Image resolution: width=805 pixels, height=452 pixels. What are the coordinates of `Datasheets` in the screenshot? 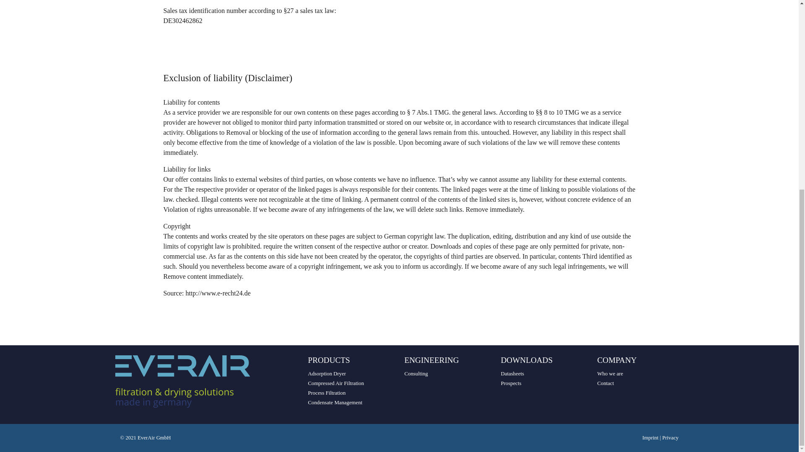 It's located at (512, 373).